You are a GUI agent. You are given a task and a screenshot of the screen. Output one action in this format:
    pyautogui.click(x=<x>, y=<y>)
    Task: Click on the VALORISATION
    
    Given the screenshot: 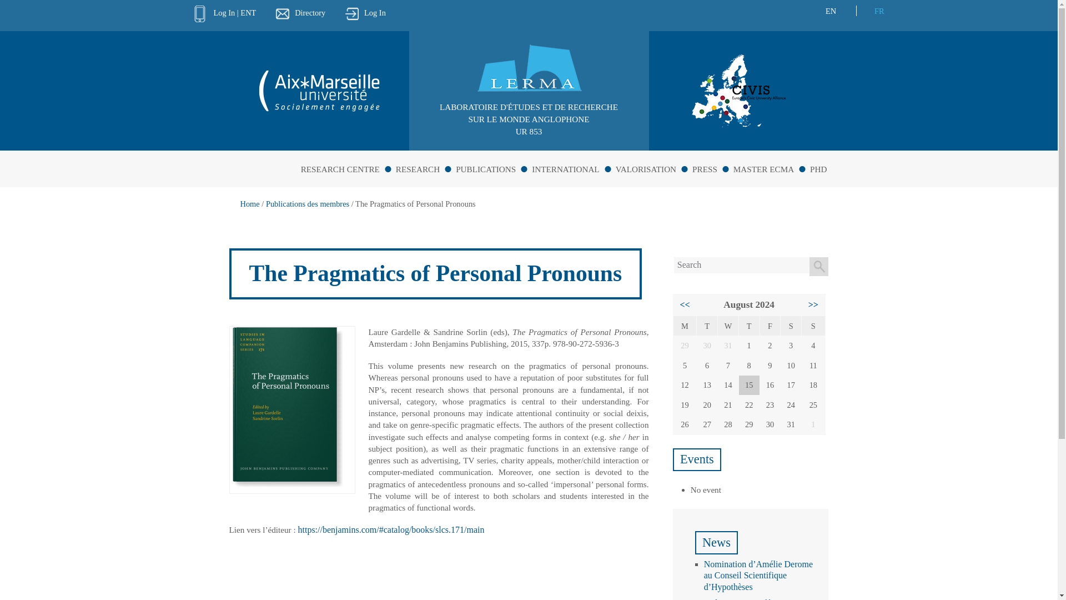 What is the action you would take?
    pyautogui.click(x=653, y=167)
    